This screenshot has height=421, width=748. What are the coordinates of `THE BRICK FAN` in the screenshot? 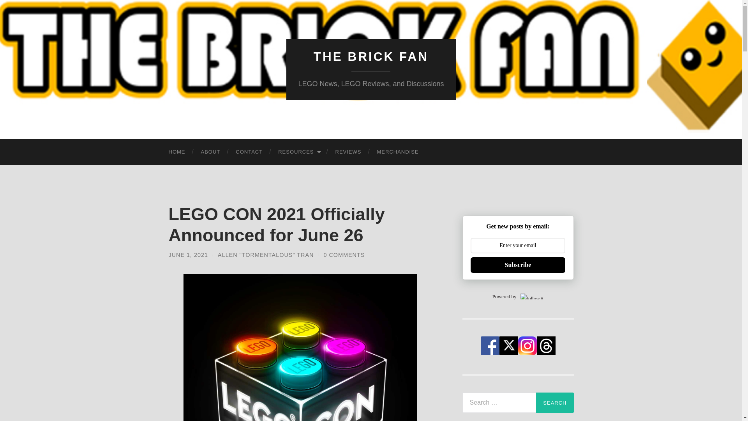 It's located at (371, 57).